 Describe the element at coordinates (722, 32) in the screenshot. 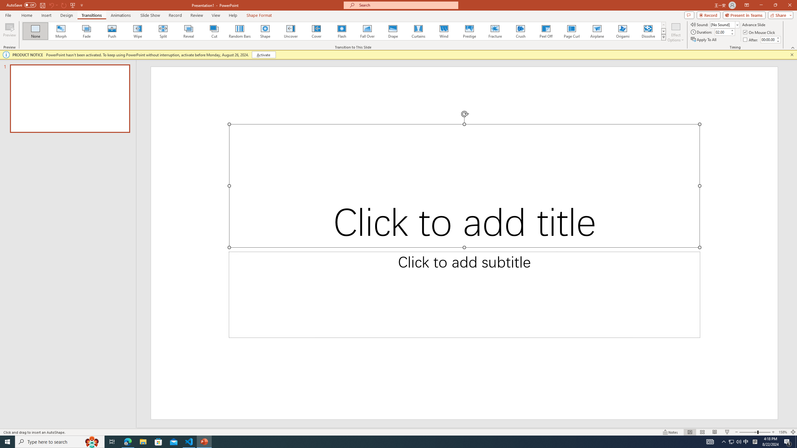

I see `Duration` at that location.